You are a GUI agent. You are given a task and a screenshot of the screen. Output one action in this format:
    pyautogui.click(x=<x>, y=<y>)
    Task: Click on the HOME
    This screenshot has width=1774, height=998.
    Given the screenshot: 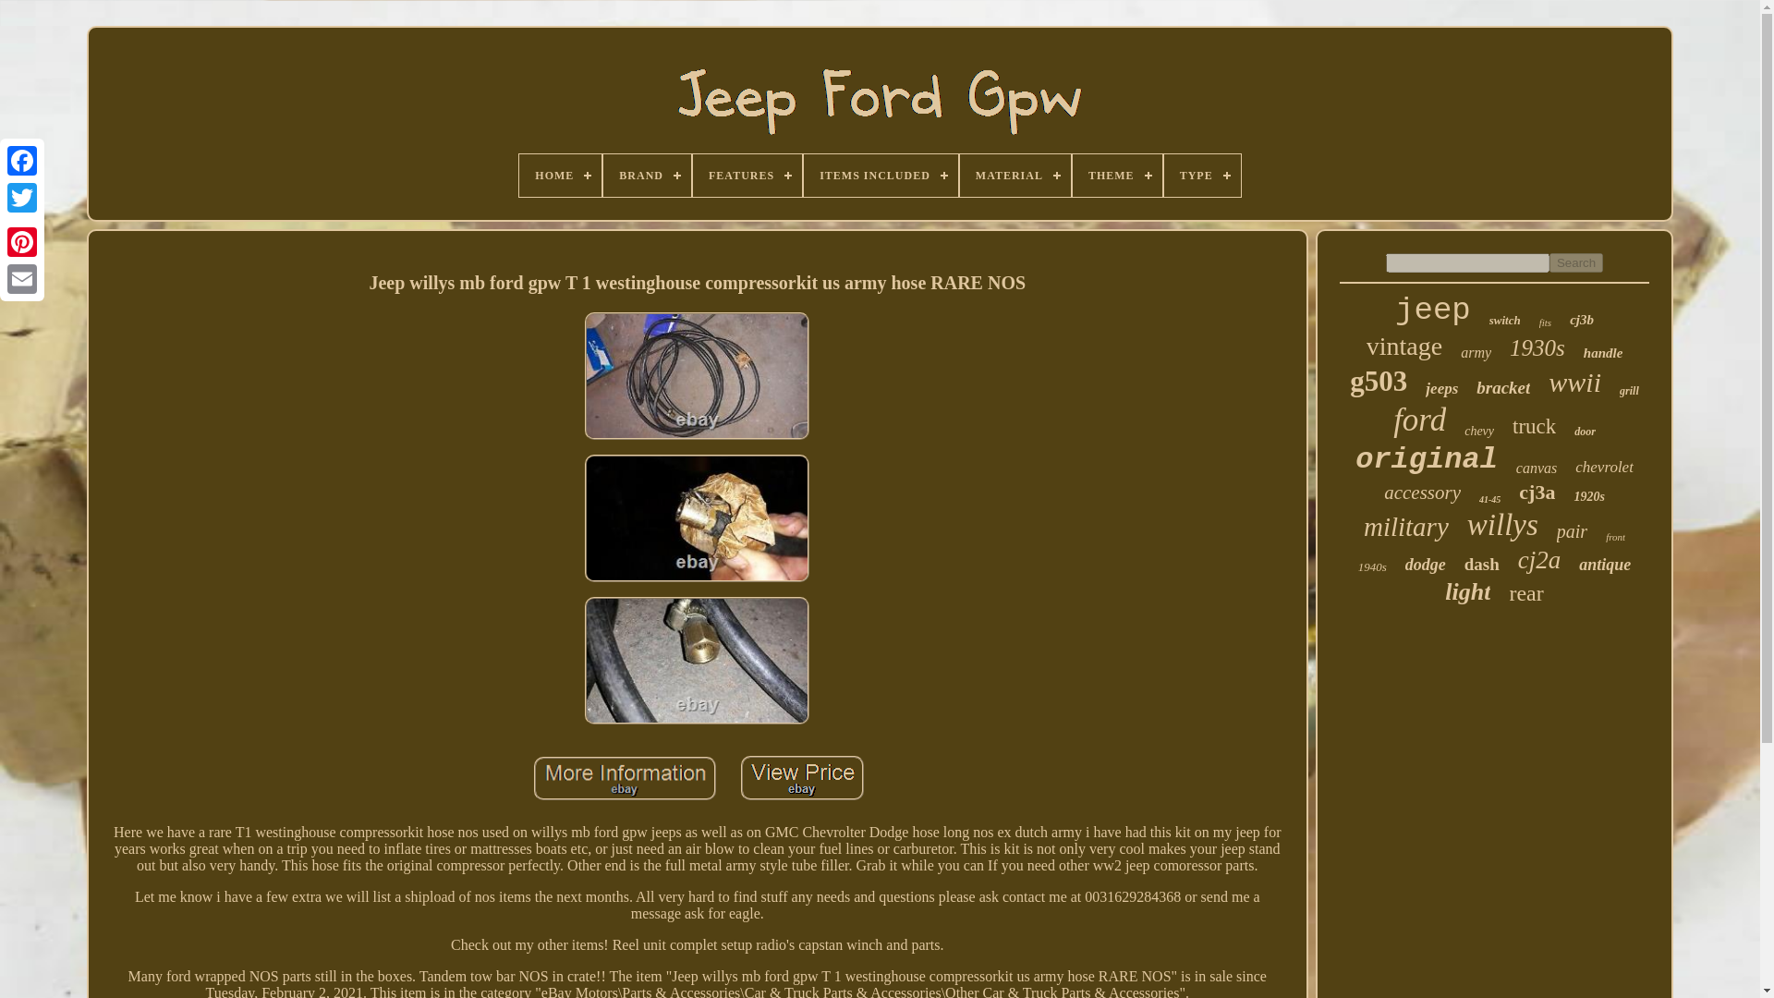 What is the action you would take?
    pyautogui.click(x=560, y=176)
    